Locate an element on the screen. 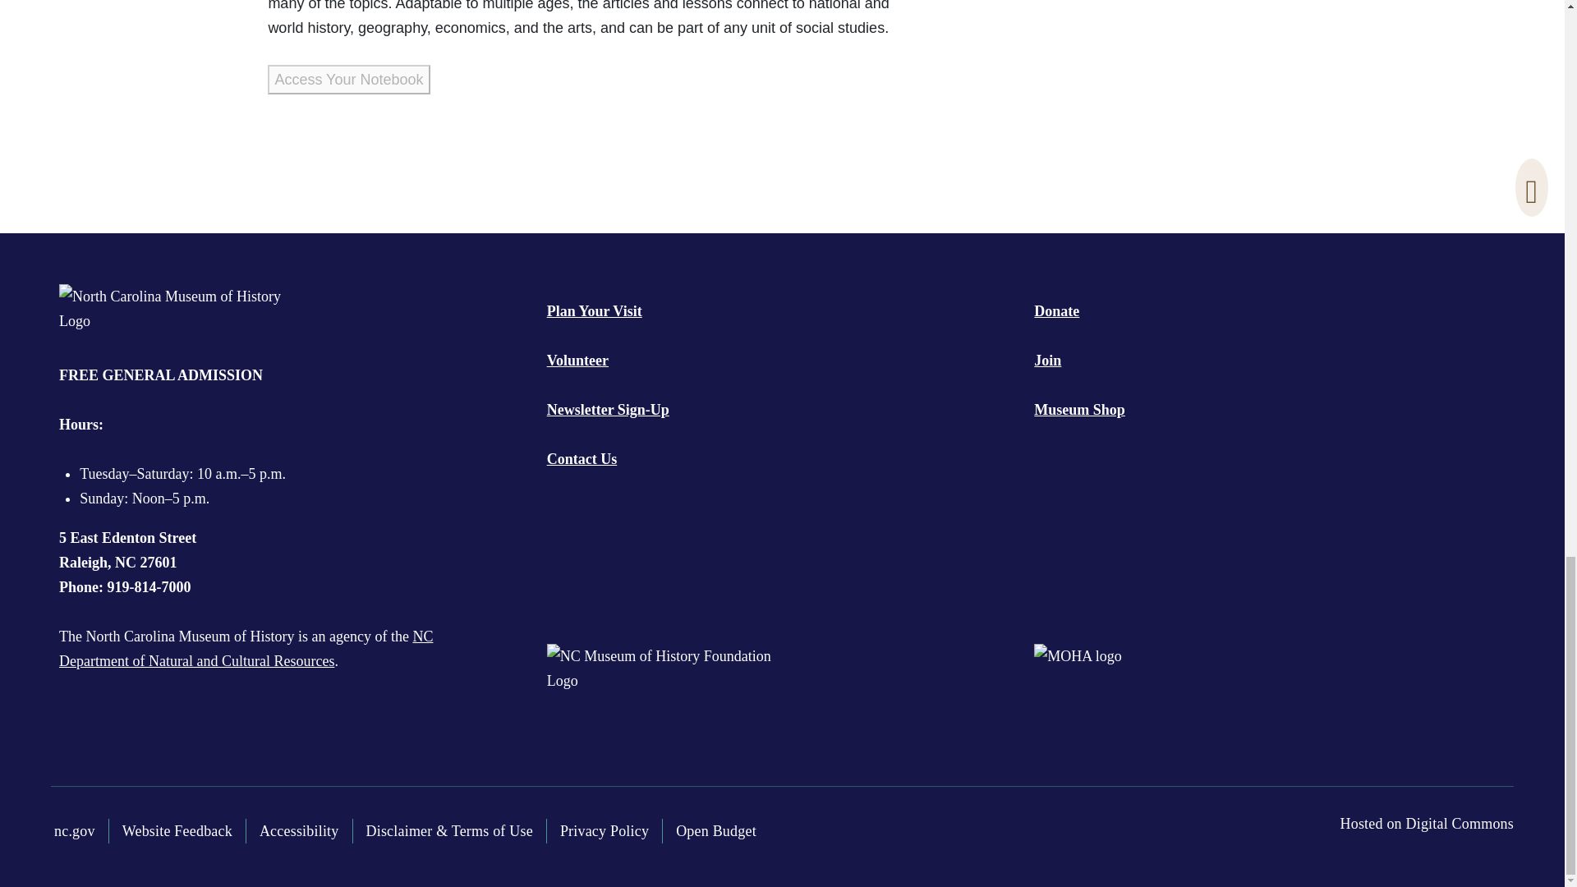 This screenshot has height=887, width=1577. State of North Carolina Open Budget is located at coordinates (715, 831).